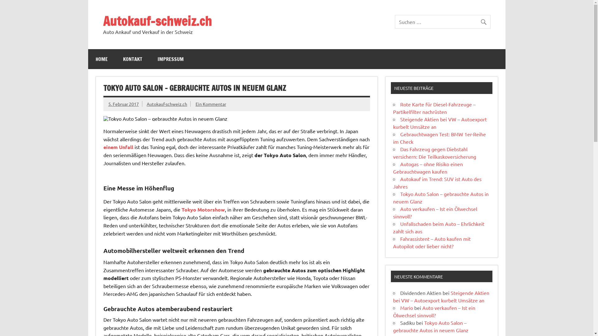 The width and height of the screenshot is (598, 336). What do you see at coordinates (437, 183) in the screenshot?
I see `Autokauf im Trend: SUV ist Auto des Jahres` at bounding box center [437, 183].